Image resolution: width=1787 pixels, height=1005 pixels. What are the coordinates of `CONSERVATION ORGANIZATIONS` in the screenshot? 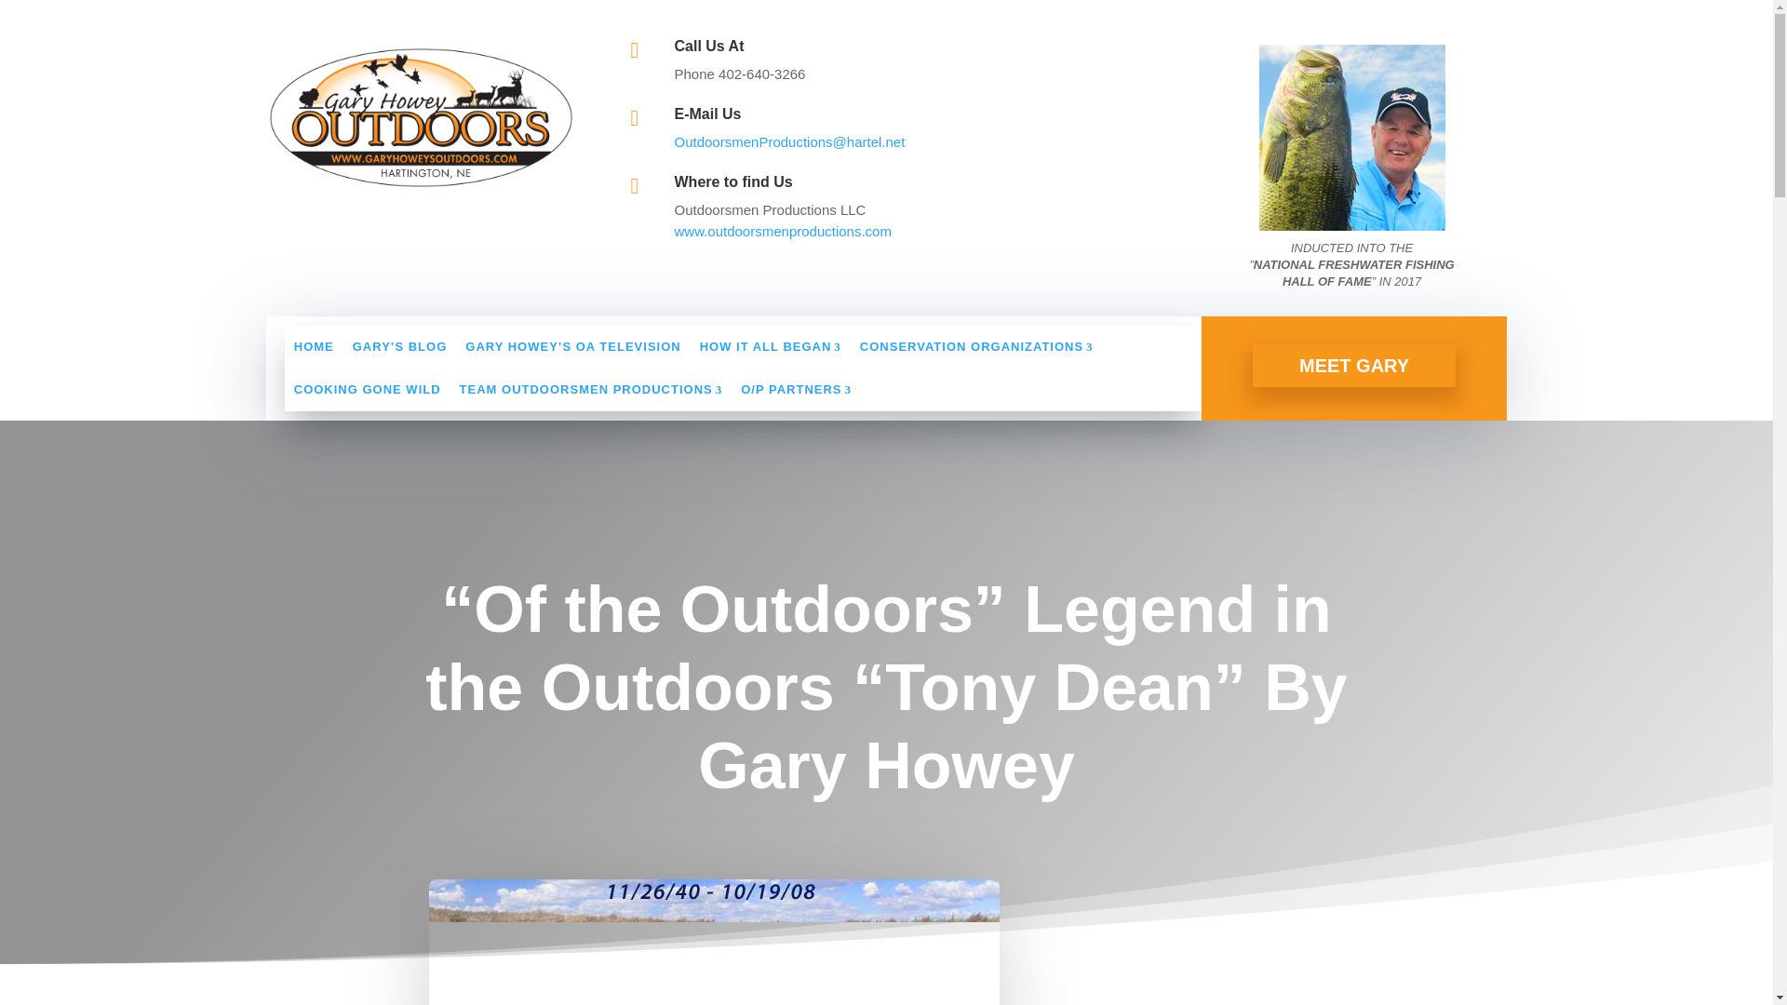 It's located at (975, 346).